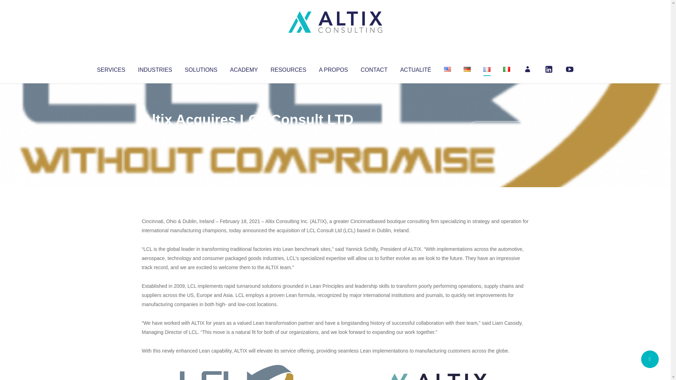 This screenshot has width=676, height=380. Describe the element at coordinates (244, 68) in the screenshot. I see `ACADEMY` at that location.